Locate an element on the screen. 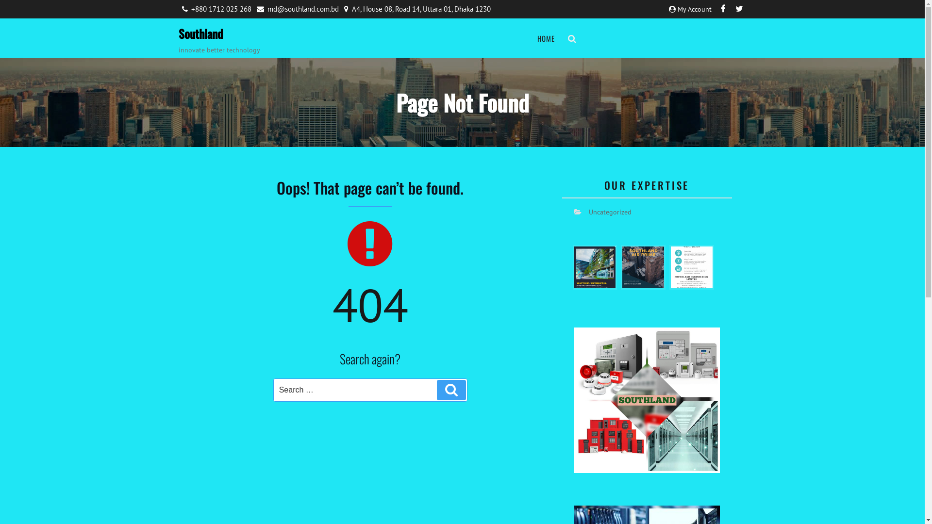 The height and width of the screenshot is (524, 932). My Account is located at coordinates (695, 9).